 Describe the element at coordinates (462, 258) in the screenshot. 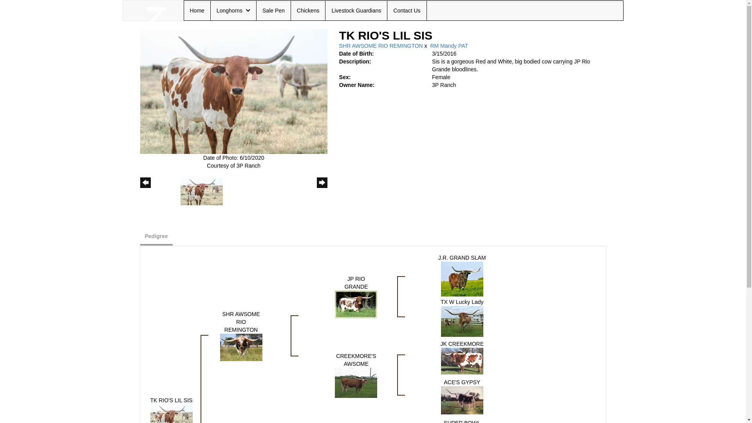

I see `J.R. GRAND SLAM` at that location.